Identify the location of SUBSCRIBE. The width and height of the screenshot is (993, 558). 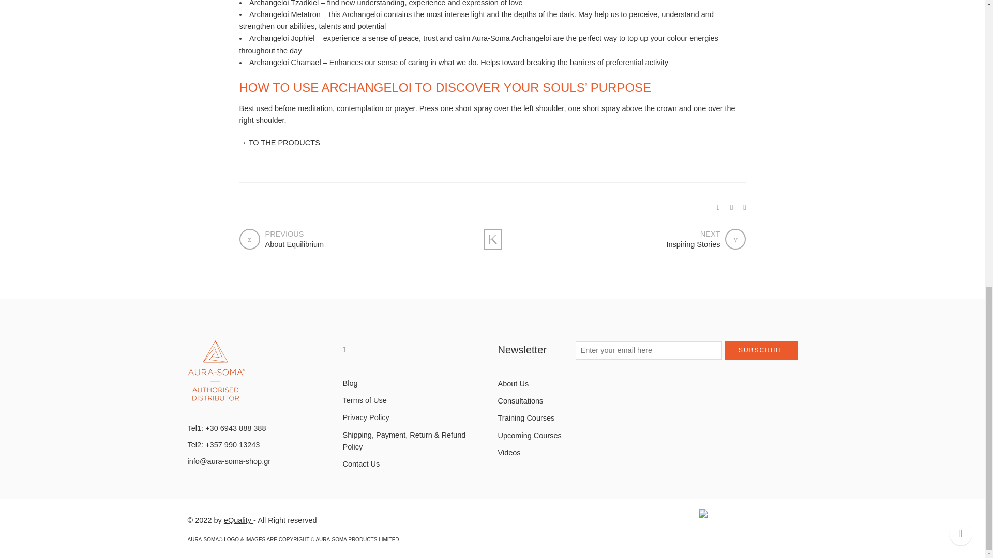
(761, 350).